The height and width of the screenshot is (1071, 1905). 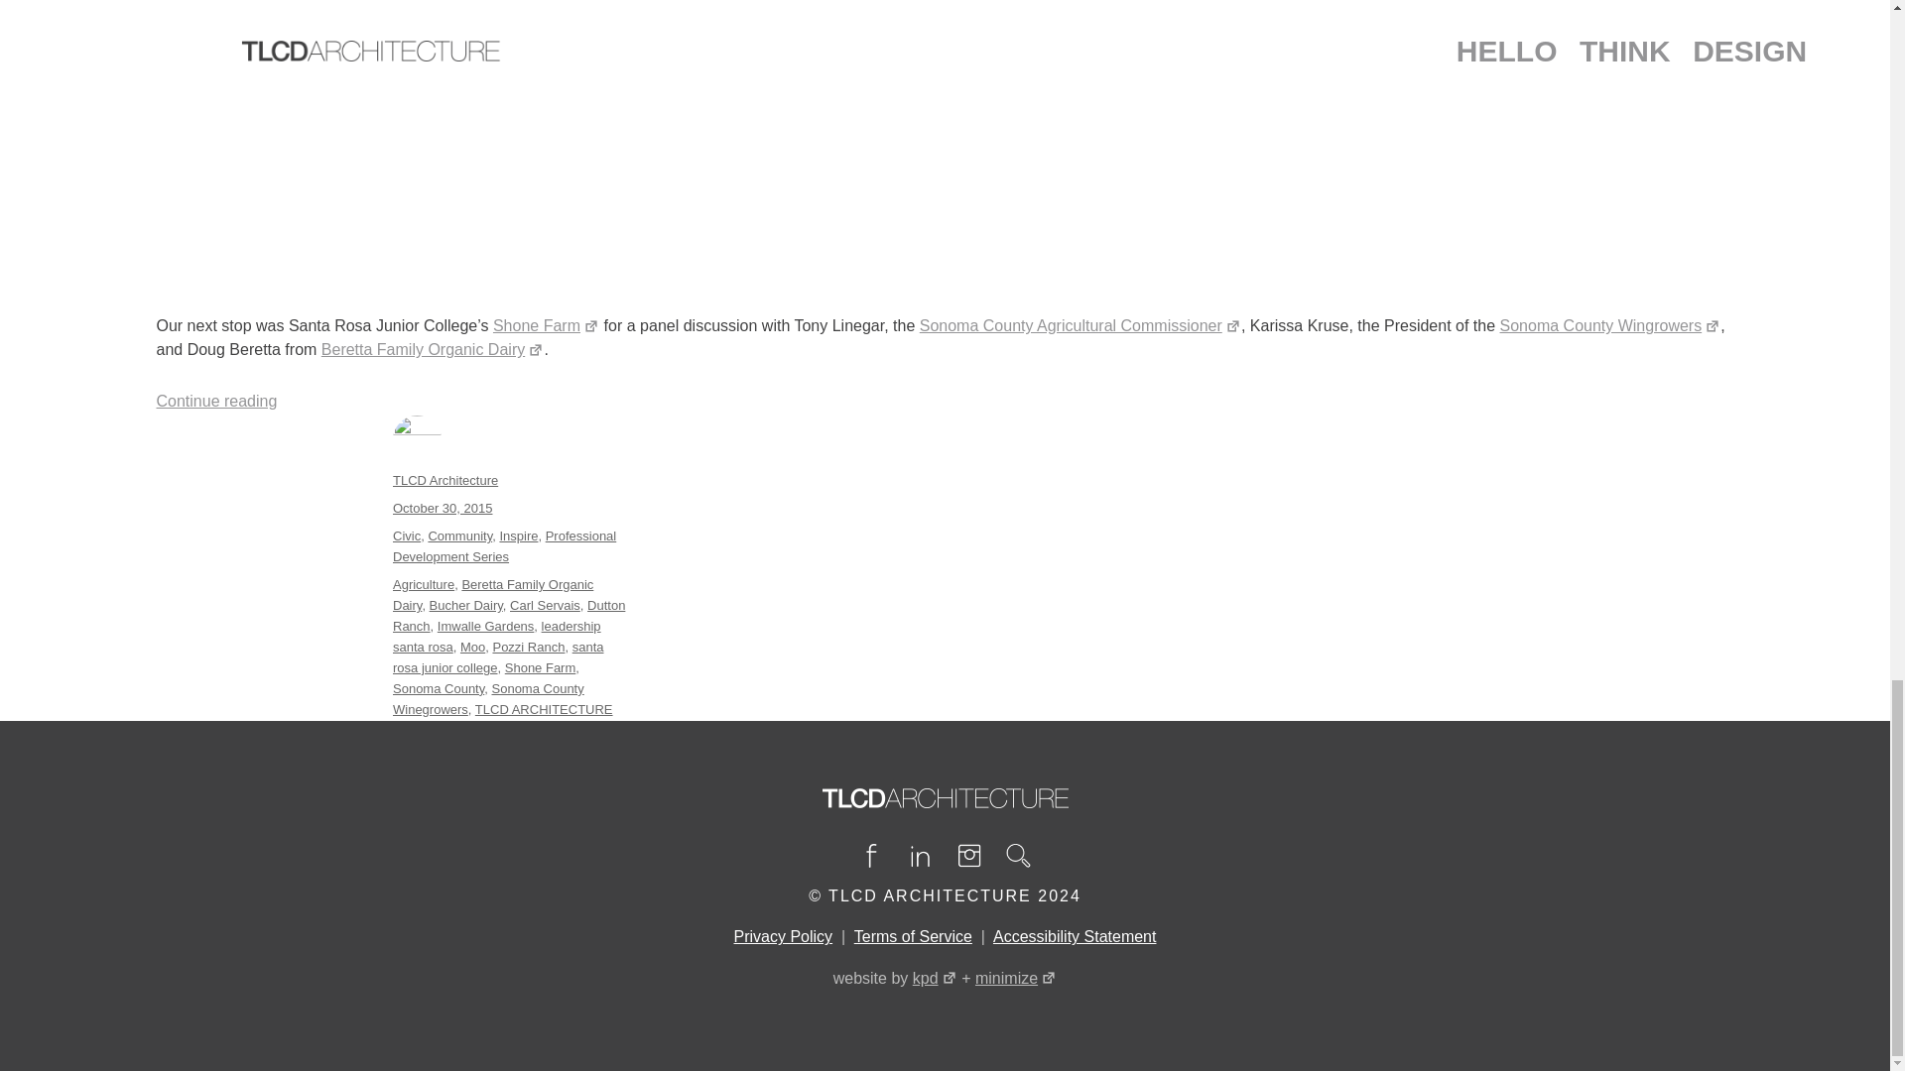 I want to click on Carl Servais, so click(x=546, y=605).